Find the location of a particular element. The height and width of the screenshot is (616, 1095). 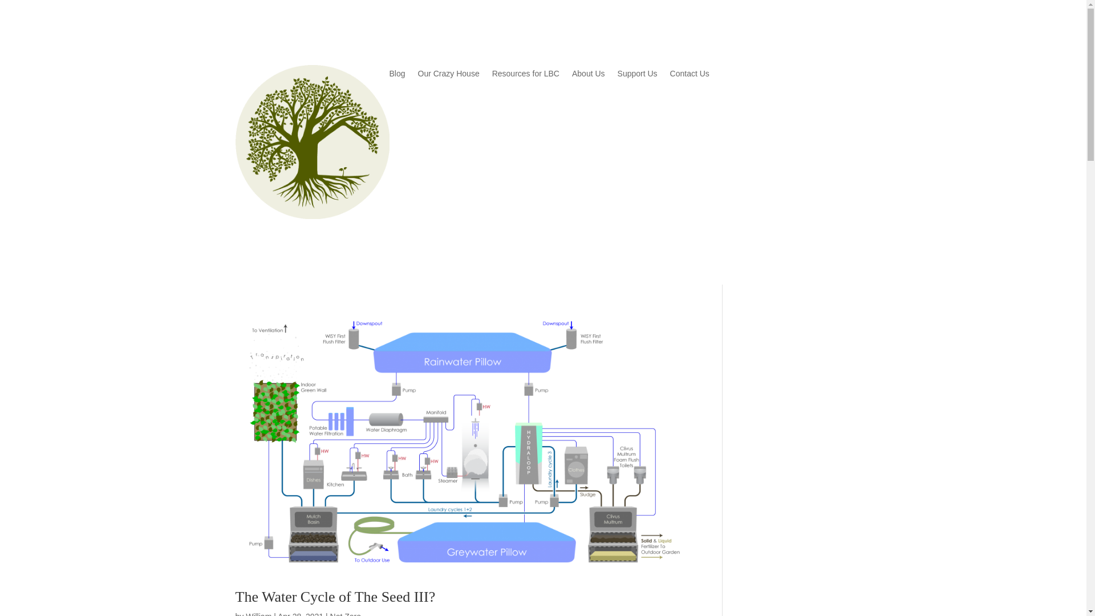

William is located at coordinates (258, 614).